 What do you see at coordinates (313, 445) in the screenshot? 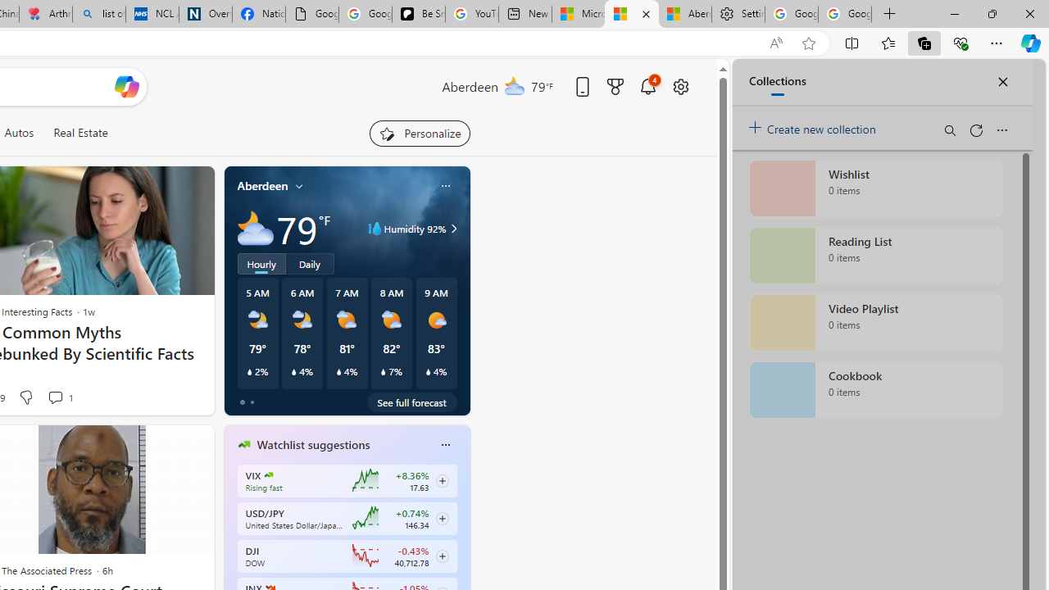
I see `Watchlist suggestions` at bounding box center [313, 445].